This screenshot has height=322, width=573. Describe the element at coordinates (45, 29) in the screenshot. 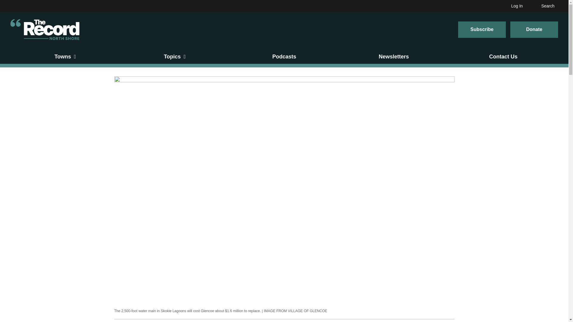

I see `The Record` at that location.